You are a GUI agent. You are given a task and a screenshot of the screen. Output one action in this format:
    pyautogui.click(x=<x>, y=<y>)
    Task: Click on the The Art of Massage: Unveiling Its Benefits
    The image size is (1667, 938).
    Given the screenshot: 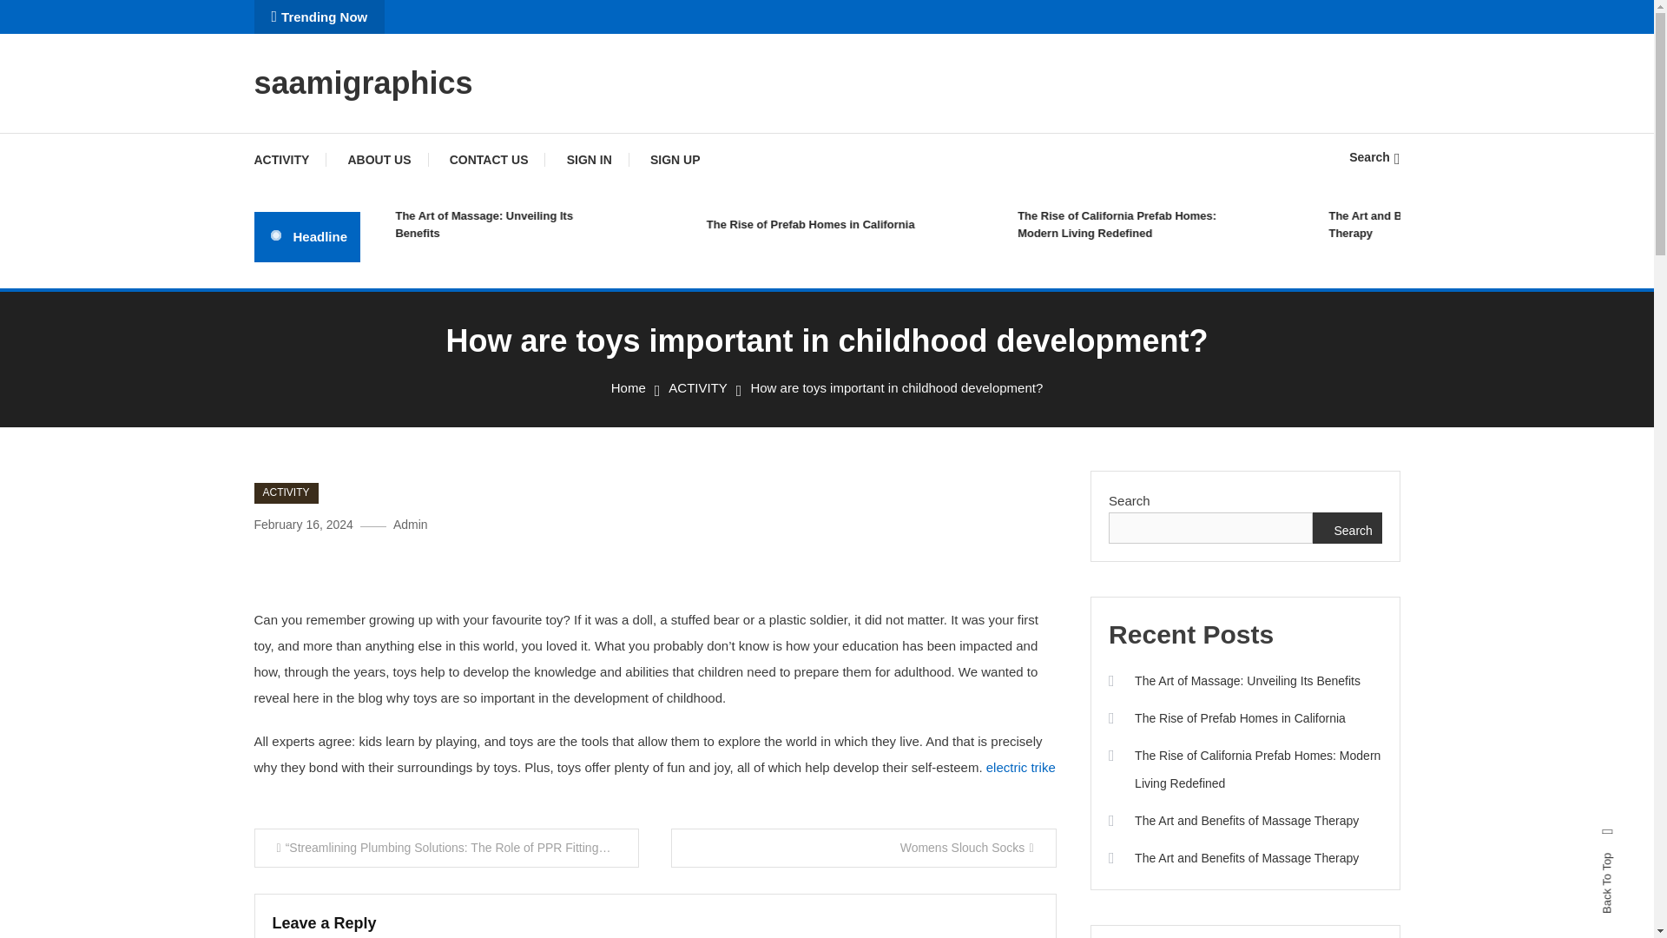 What is the action you would take?
    pyautogui.click(x=545, y=224)
    